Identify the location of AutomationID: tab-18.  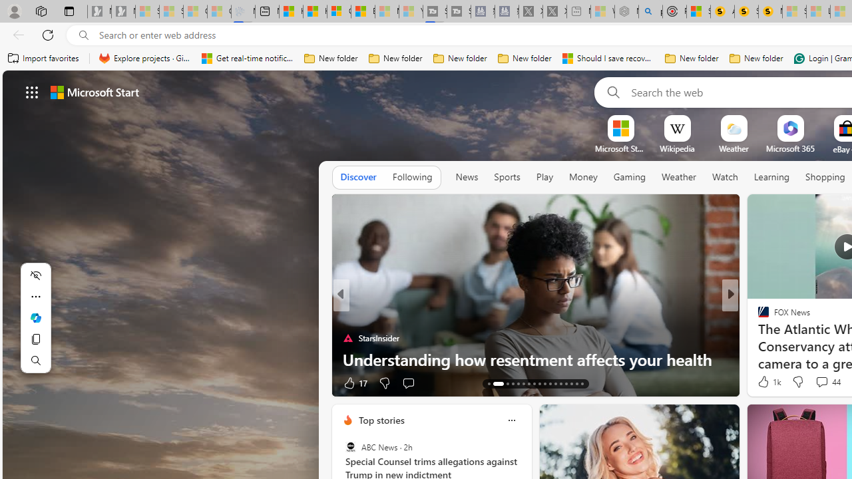
(523, 383).